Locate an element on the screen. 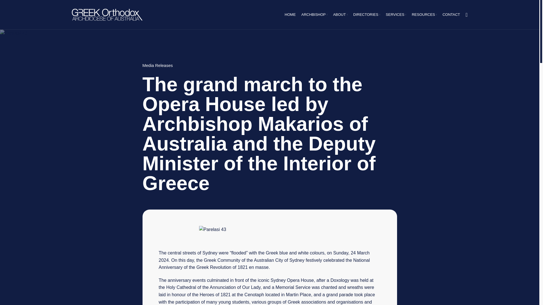 This screenshot has height=305, width=543. Search is located at coordinates (467, 15).